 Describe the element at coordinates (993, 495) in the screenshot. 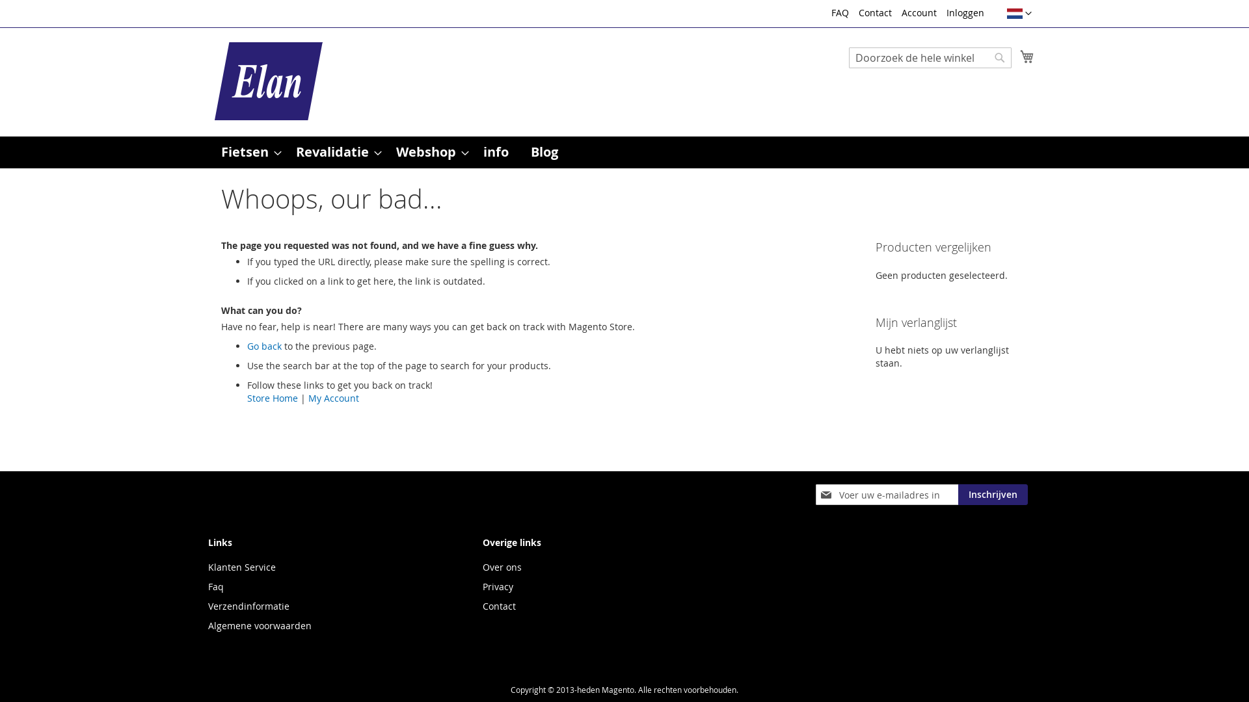

I see `Inschrijven` at that location.